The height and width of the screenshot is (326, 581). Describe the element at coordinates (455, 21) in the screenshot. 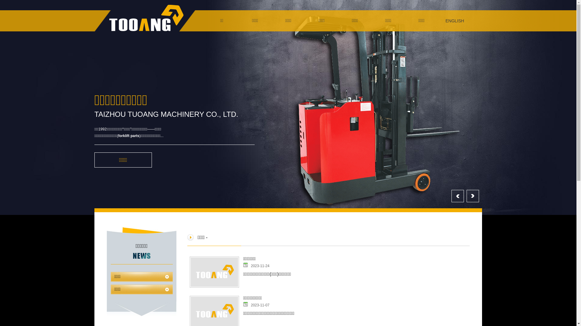

I see `ENGLISH` at that location.